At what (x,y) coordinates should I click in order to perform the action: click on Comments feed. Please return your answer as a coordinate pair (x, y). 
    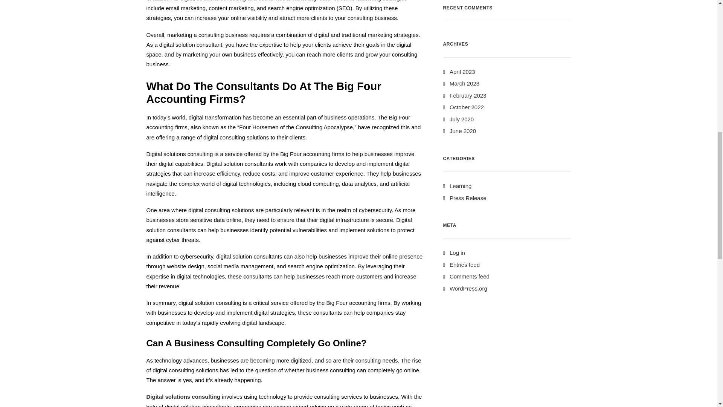
    Looking at the image, I should click on (466, 276).